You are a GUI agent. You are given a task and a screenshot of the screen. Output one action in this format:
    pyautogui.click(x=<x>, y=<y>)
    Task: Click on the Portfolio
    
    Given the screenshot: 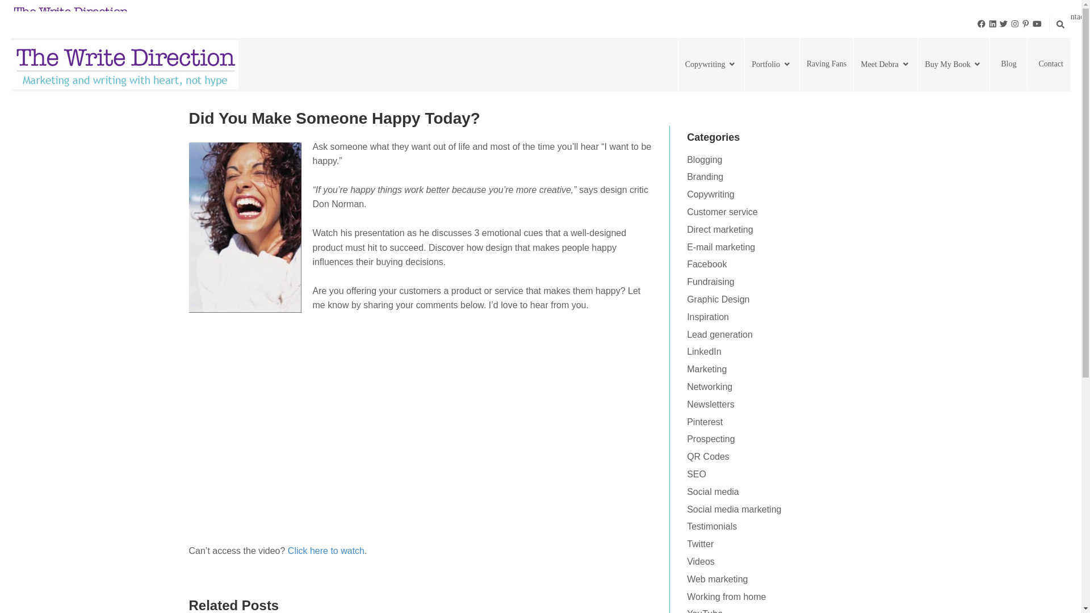 What is the action you would take?
    pyautogui.click(x=794, y=16)
    